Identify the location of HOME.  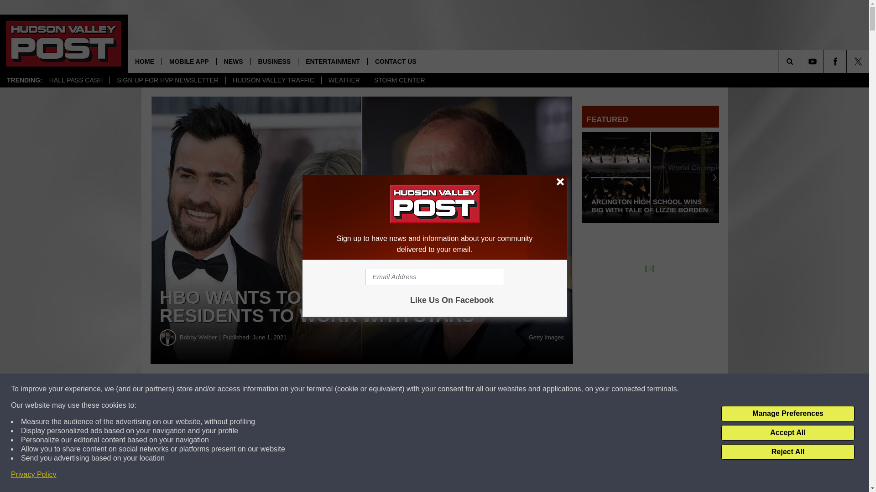
(144, 61).